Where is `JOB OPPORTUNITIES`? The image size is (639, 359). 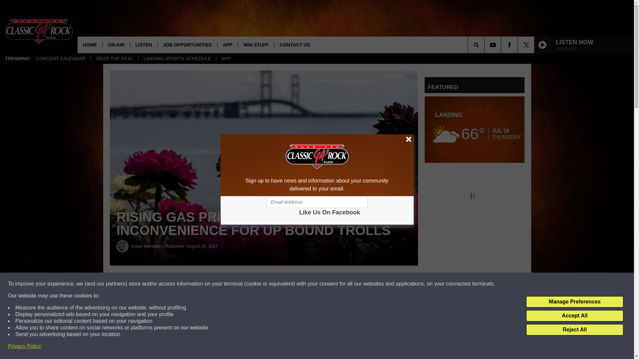 JOB OPPORTUNITIES is located at coordinates (187, 45).